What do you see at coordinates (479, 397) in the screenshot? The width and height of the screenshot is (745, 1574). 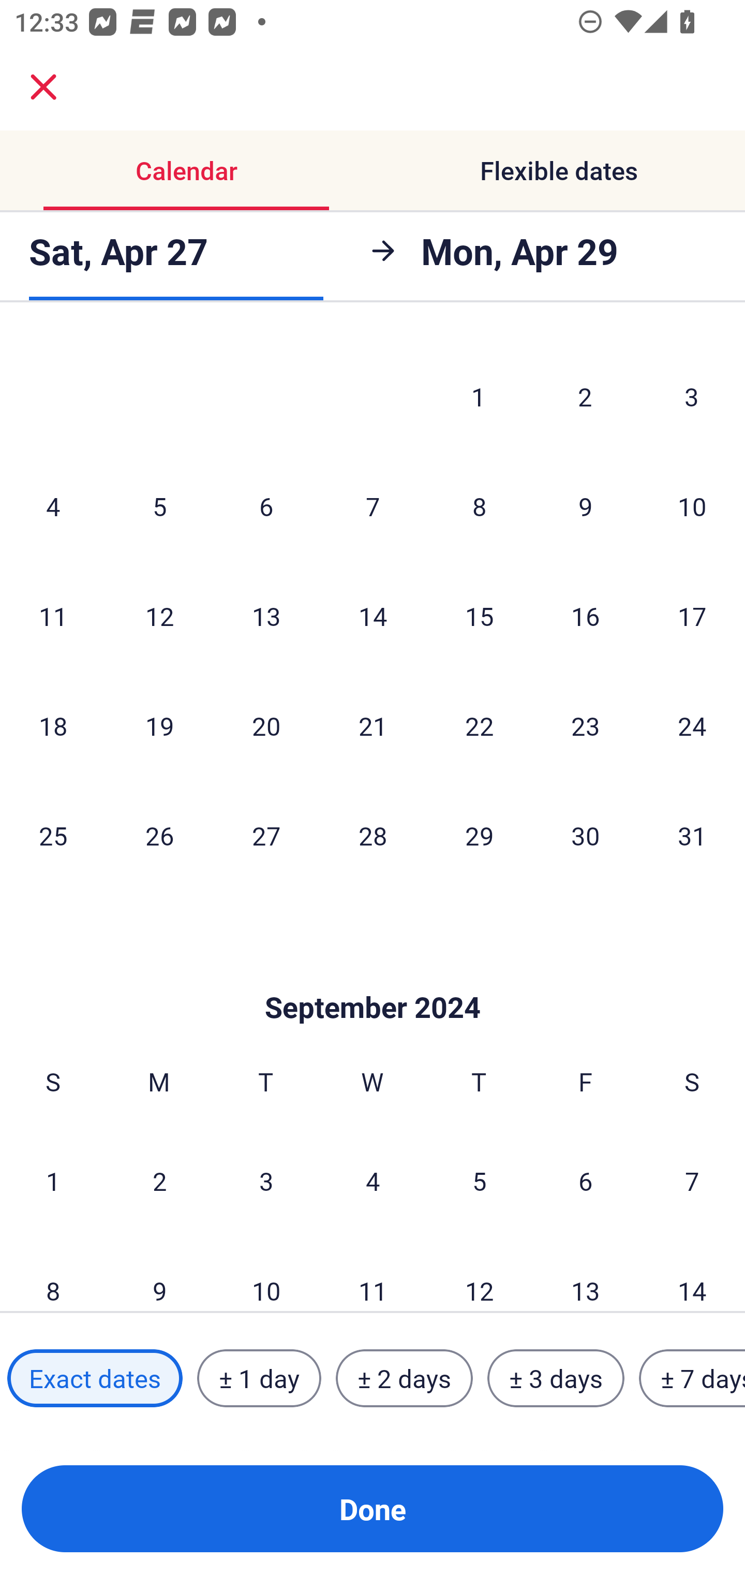 I see `1 Thursday, August 1, 2024` at bounding box center [479, 397].